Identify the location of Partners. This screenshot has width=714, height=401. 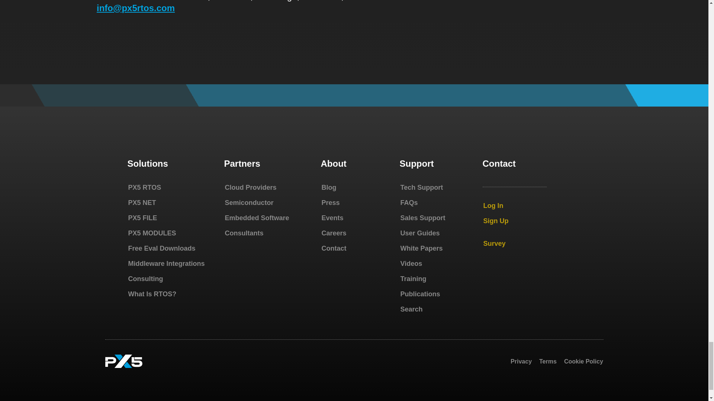
(242, 163).